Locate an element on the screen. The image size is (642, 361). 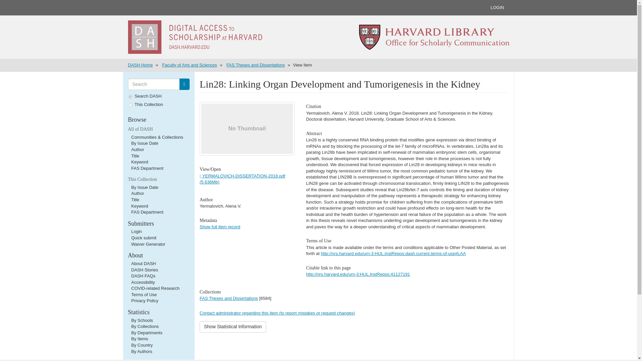
Keyword is located at coordinates (139, 162).